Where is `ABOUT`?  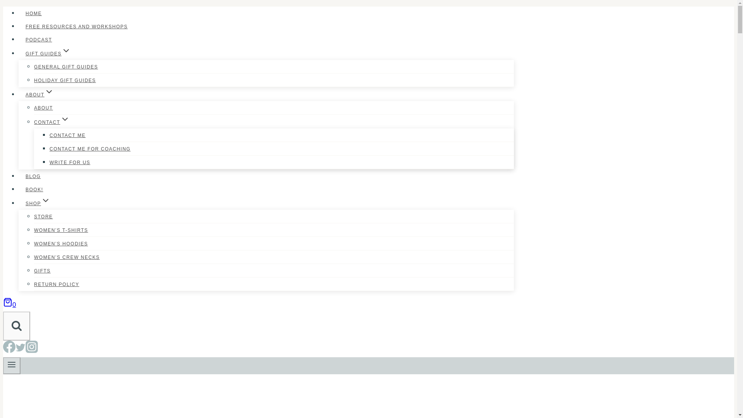
ABOUT is located at coordinates (43, 108).